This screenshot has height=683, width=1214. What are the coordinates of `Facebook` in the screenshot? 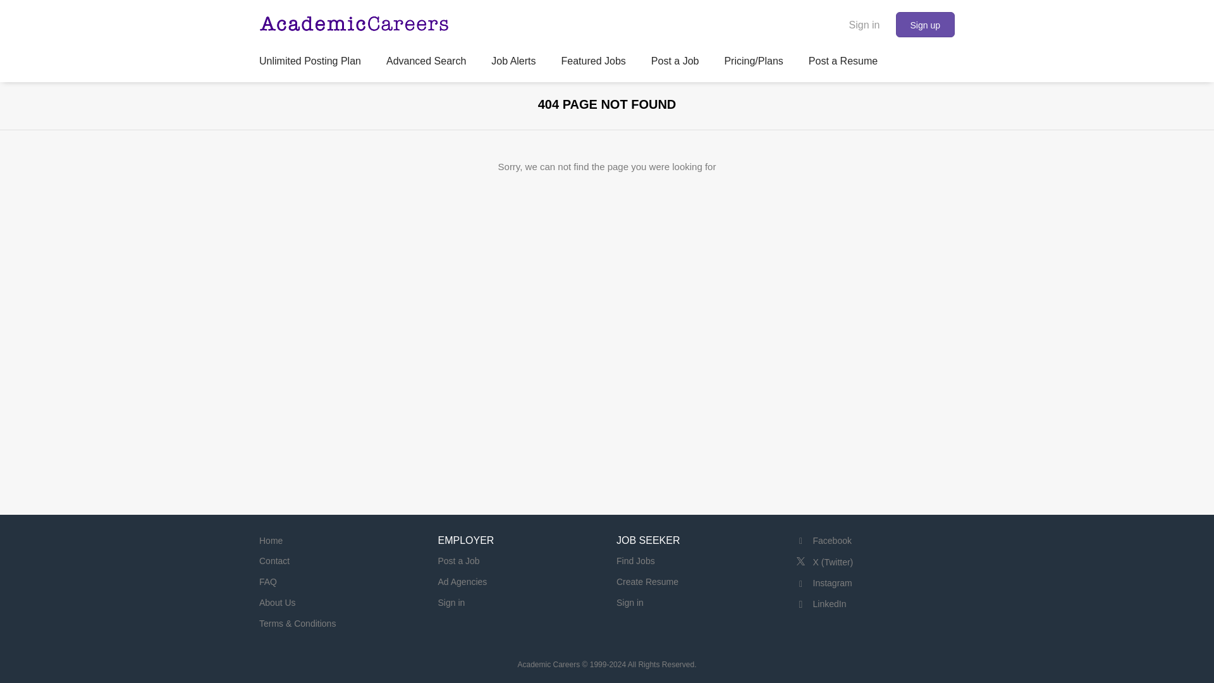 It's located at (823, 540).